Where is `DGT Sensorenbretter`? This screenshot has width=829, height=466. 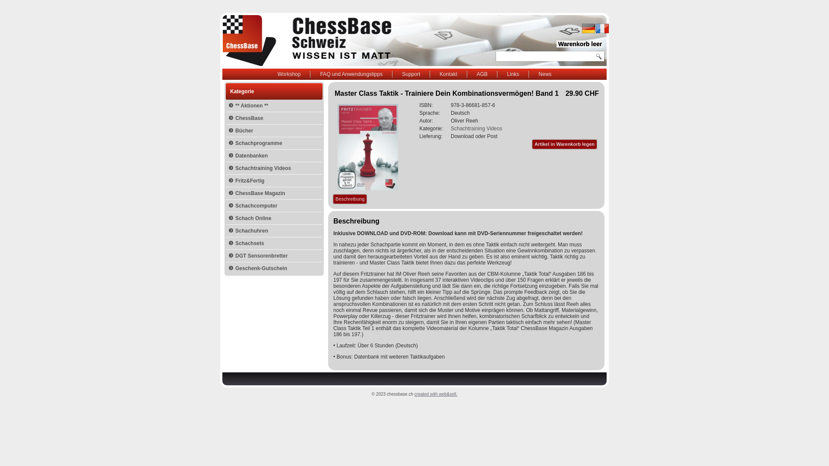
DGT Sensorenbretter is located at coordinates (274, 256).